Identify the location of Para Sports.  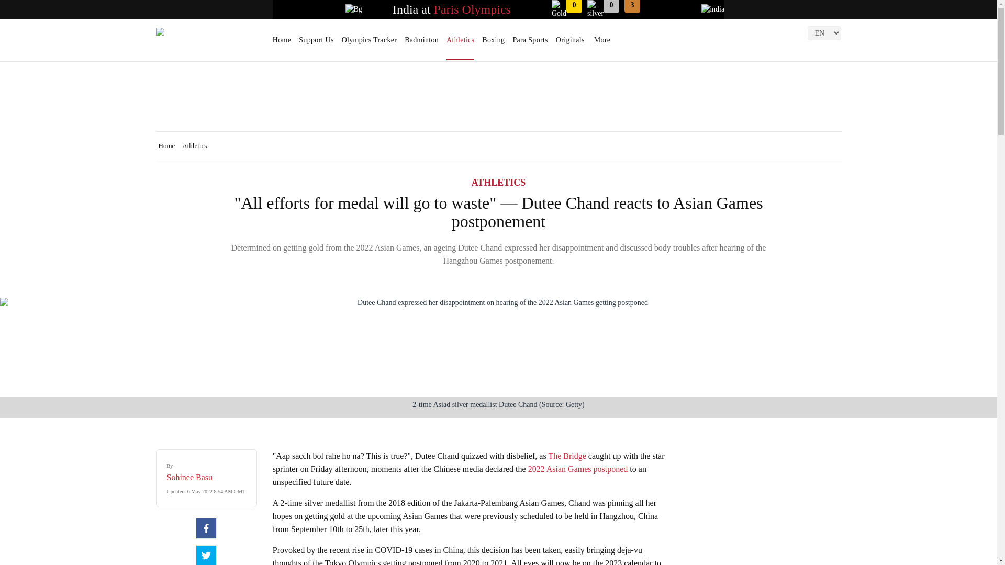
(530, 43).